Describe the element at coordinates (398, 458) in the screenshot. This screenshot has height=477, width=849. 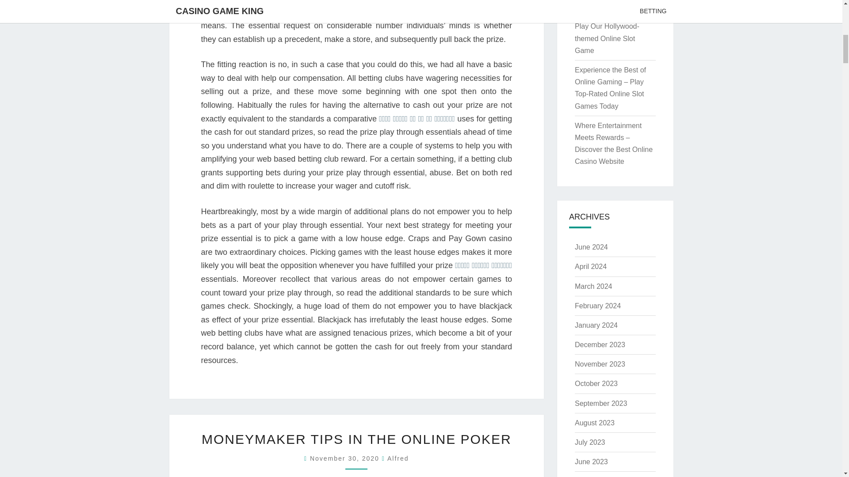
I see `Alfred` at that location.